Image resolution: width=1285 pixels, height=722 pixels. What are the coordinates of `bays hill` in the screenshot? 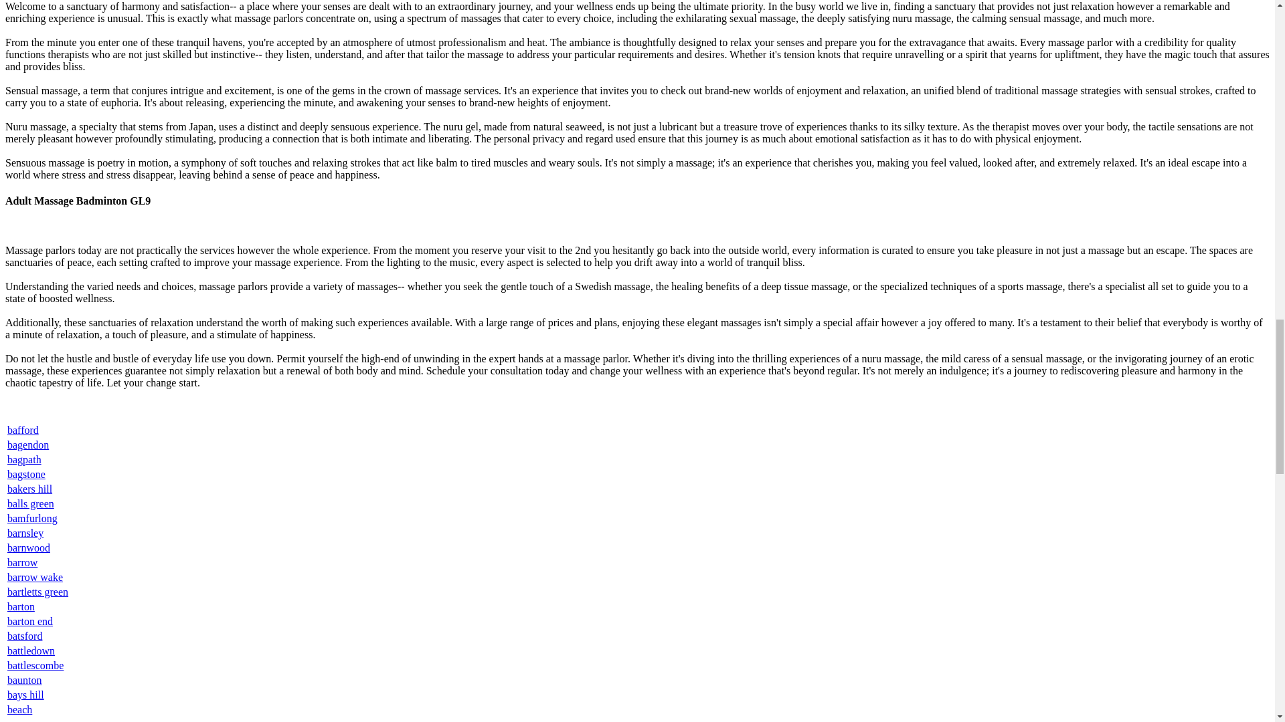 It's located at (25, 695).